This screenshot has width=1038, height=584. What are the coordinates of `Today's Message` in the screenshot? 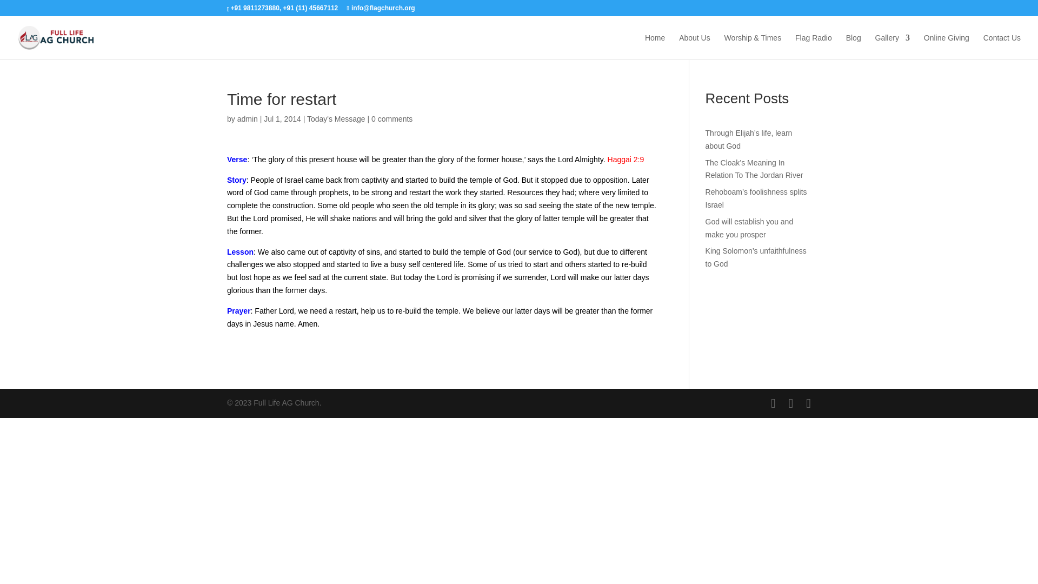 It's located at (336, 118).